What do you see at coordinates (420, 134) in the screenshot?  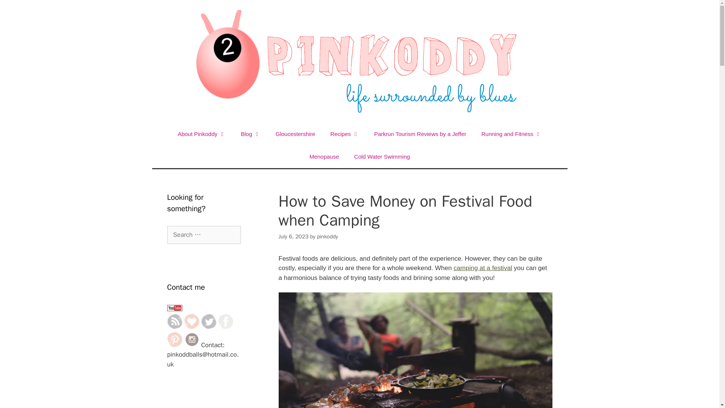 I see `Parkrun Tourism Reviews by a Jeffer` at bounding box center [420, 134].